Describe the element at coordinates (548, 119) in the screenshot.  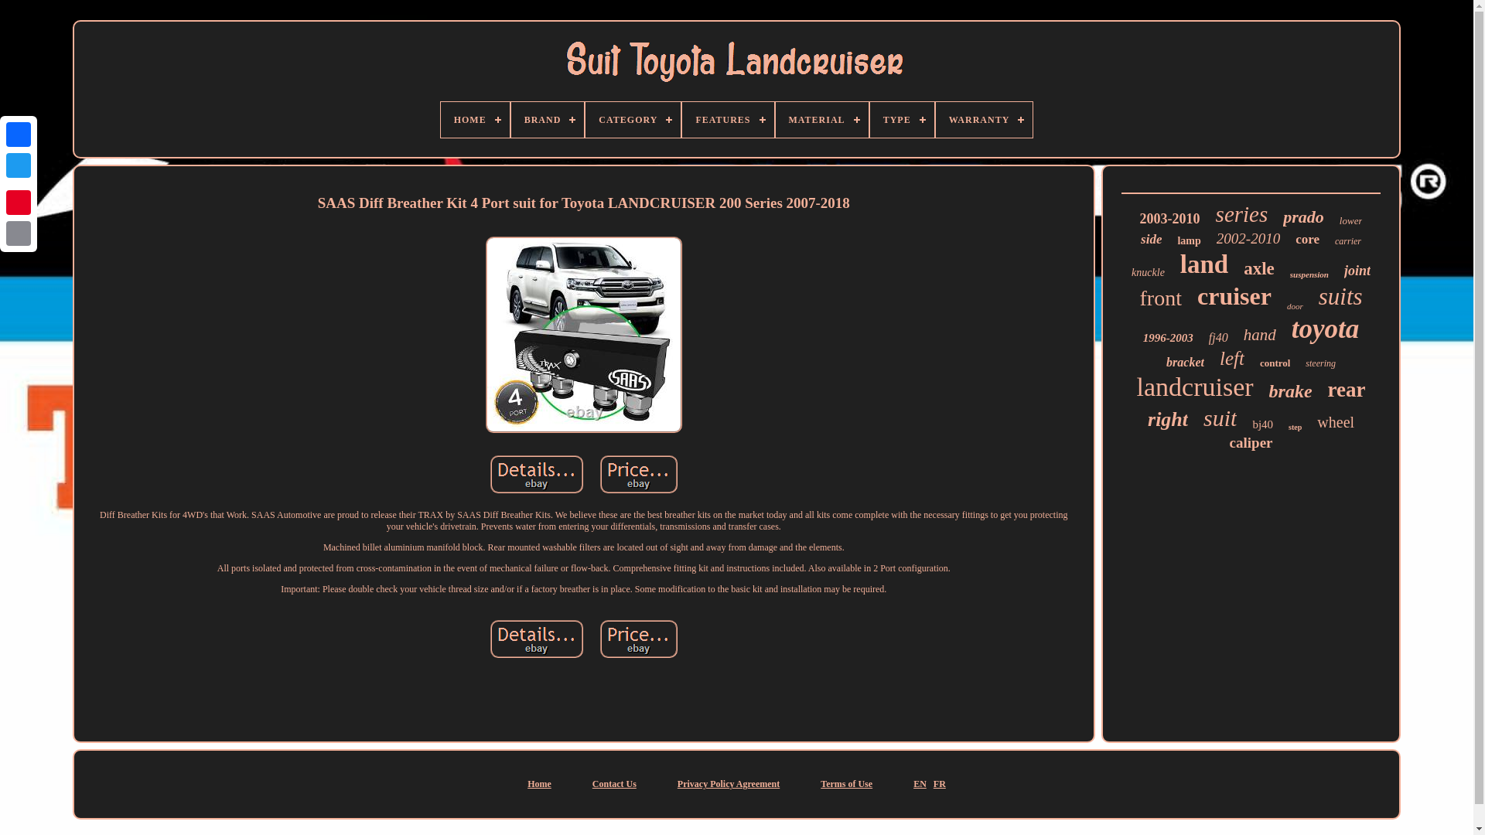
I see `BRAND` at that location.